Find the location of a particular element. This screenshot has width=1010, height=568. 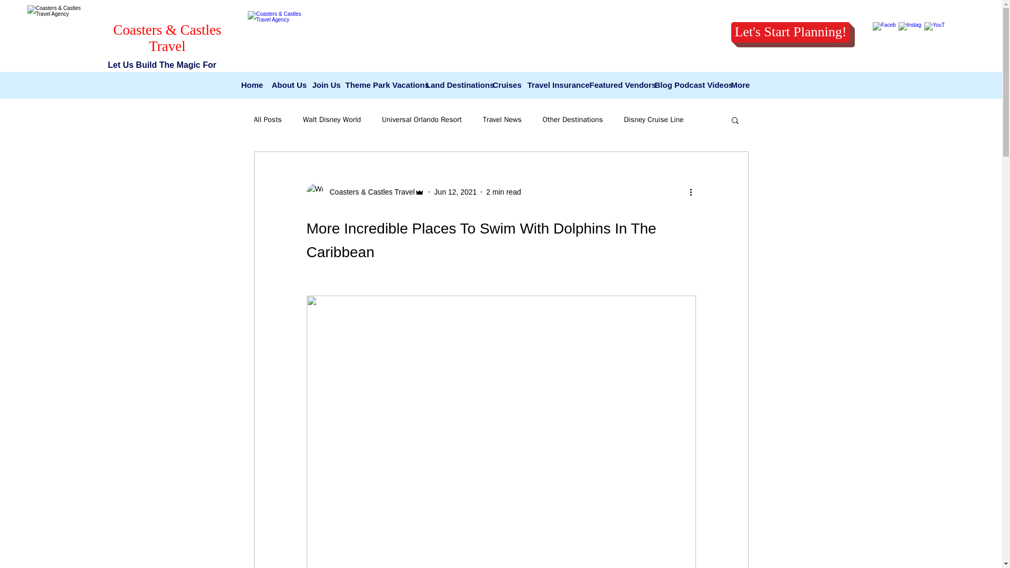

2 min read is located at coordinates (503, 191).